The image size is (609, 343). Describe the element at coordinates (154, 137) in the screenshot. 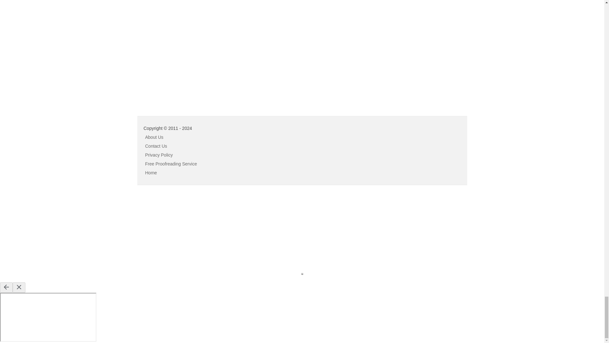

I see `About Us` at that location.